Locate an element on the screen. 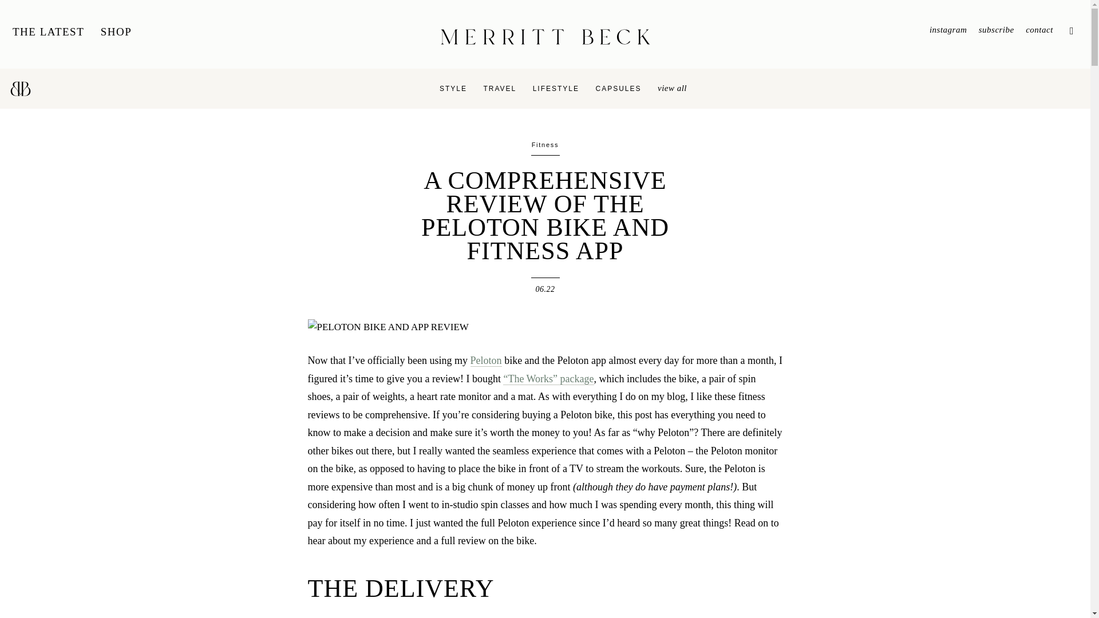 The width and height of the screenshot is (1099, 618). Fitness is located at coordinates (545, 145).